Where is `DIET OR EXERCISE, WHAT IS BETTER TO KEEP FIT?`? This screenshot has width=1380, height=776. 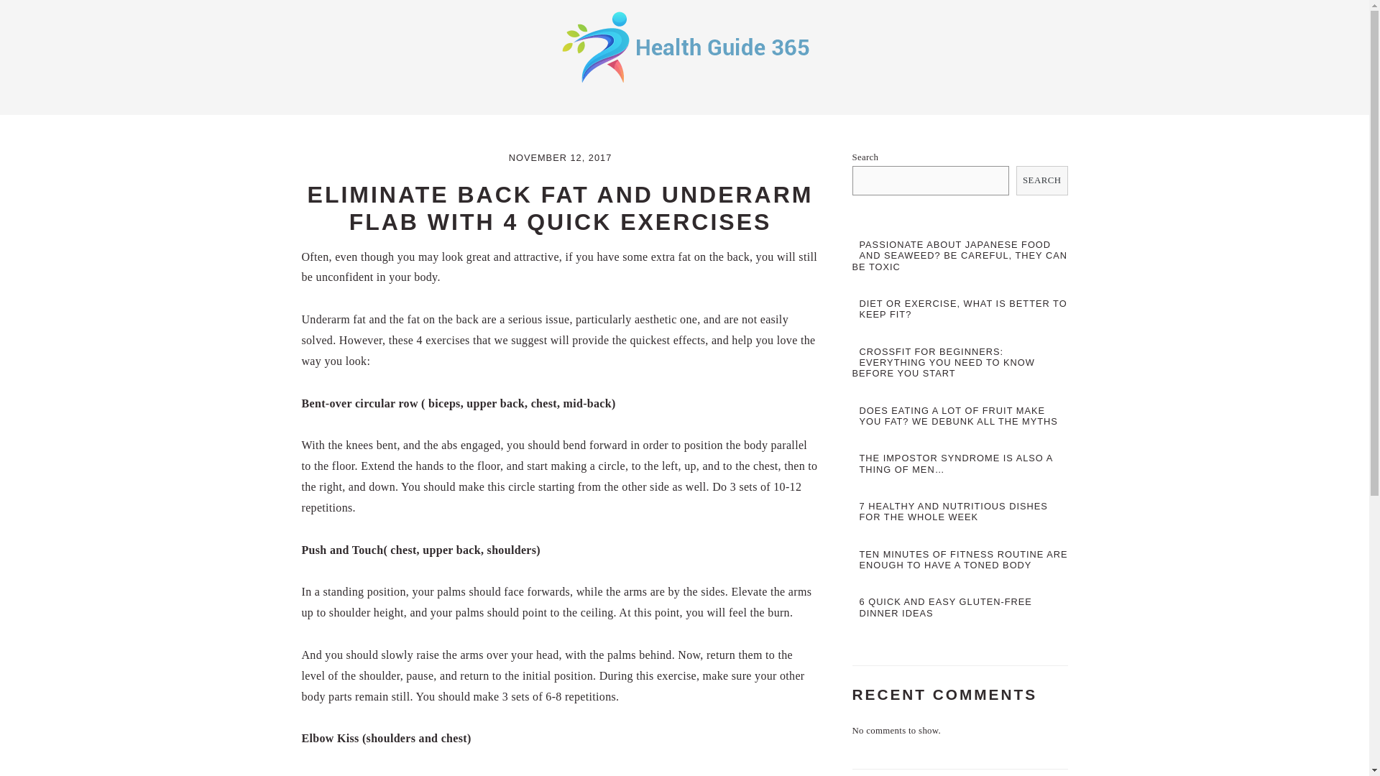
DIET OR EXERCISE, WHAT IS BETTER TO KEEP FIT? is located at coordinates (963, 308).